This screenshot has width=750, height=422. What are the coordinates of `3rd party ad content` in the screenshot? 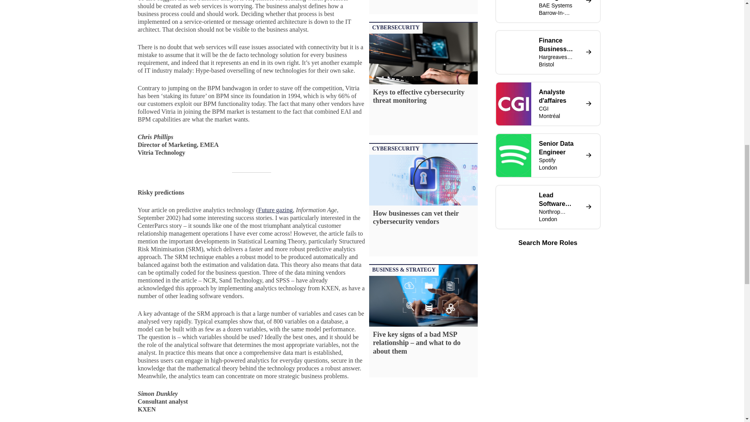 It's located at (101, 3).